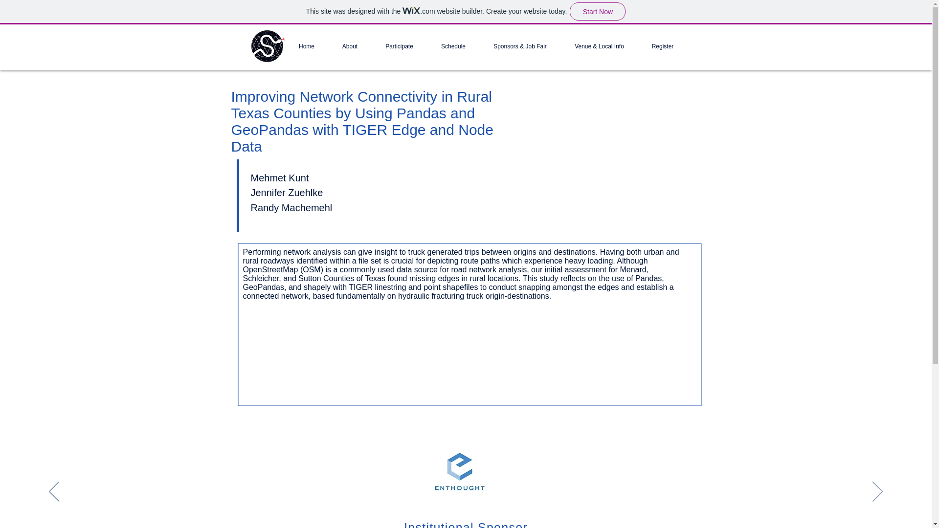 The height and width of the screenshot is (528, 939). What do you see at coordinates (306, 46) in the screenshot?
I see `Home` at bounding box center [306, 46].